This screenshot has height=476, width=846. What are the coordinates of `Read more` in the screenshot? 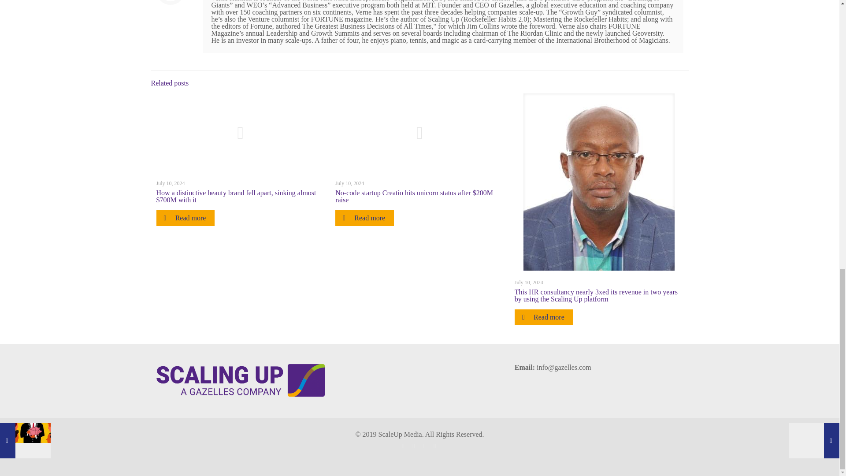 It's located at (185, 218).